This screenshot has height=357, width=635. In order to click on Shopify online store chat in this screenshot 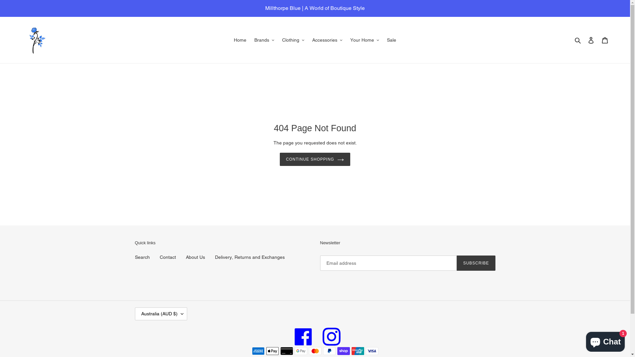, I will do `click(605, 340)`.